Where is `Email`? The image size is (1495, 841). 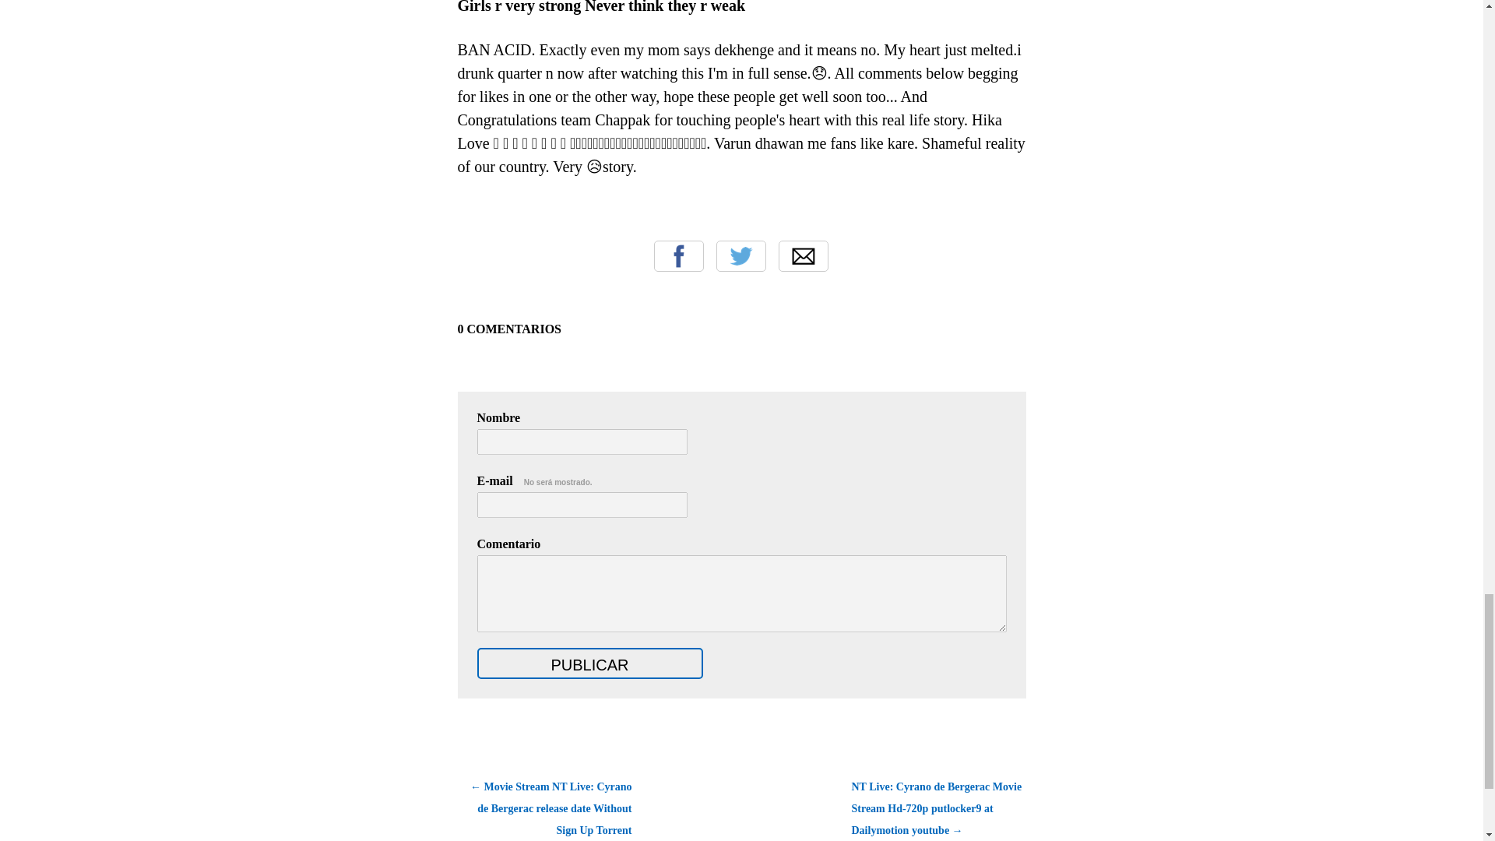 Email is located at coordinates (804, 255).